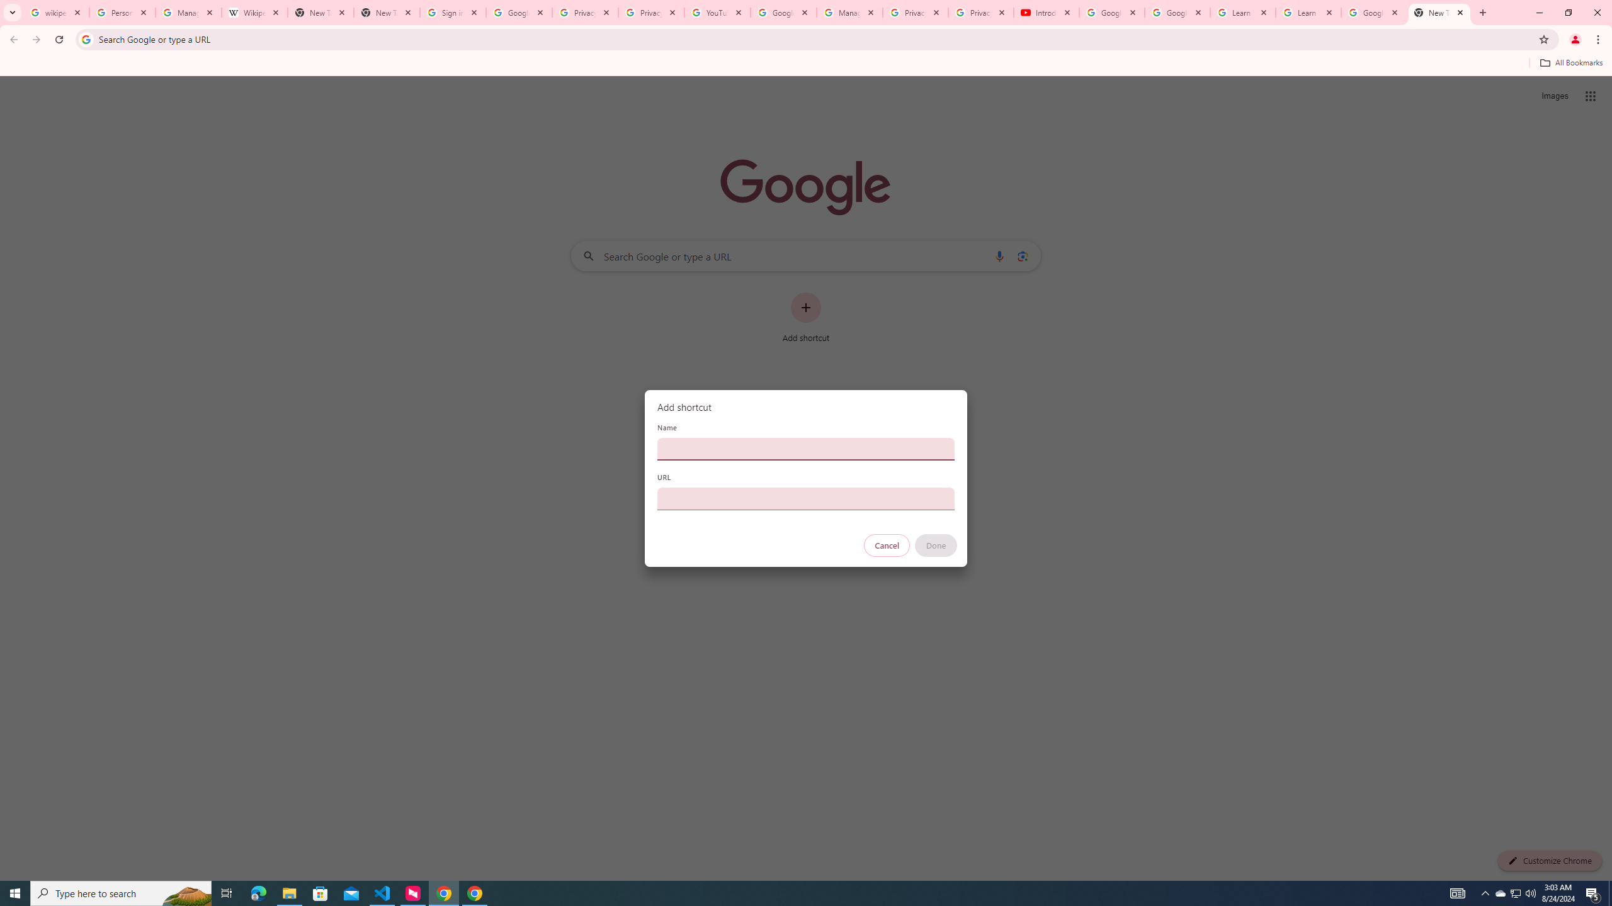  I want to click on New Tab, so click(387, 13).